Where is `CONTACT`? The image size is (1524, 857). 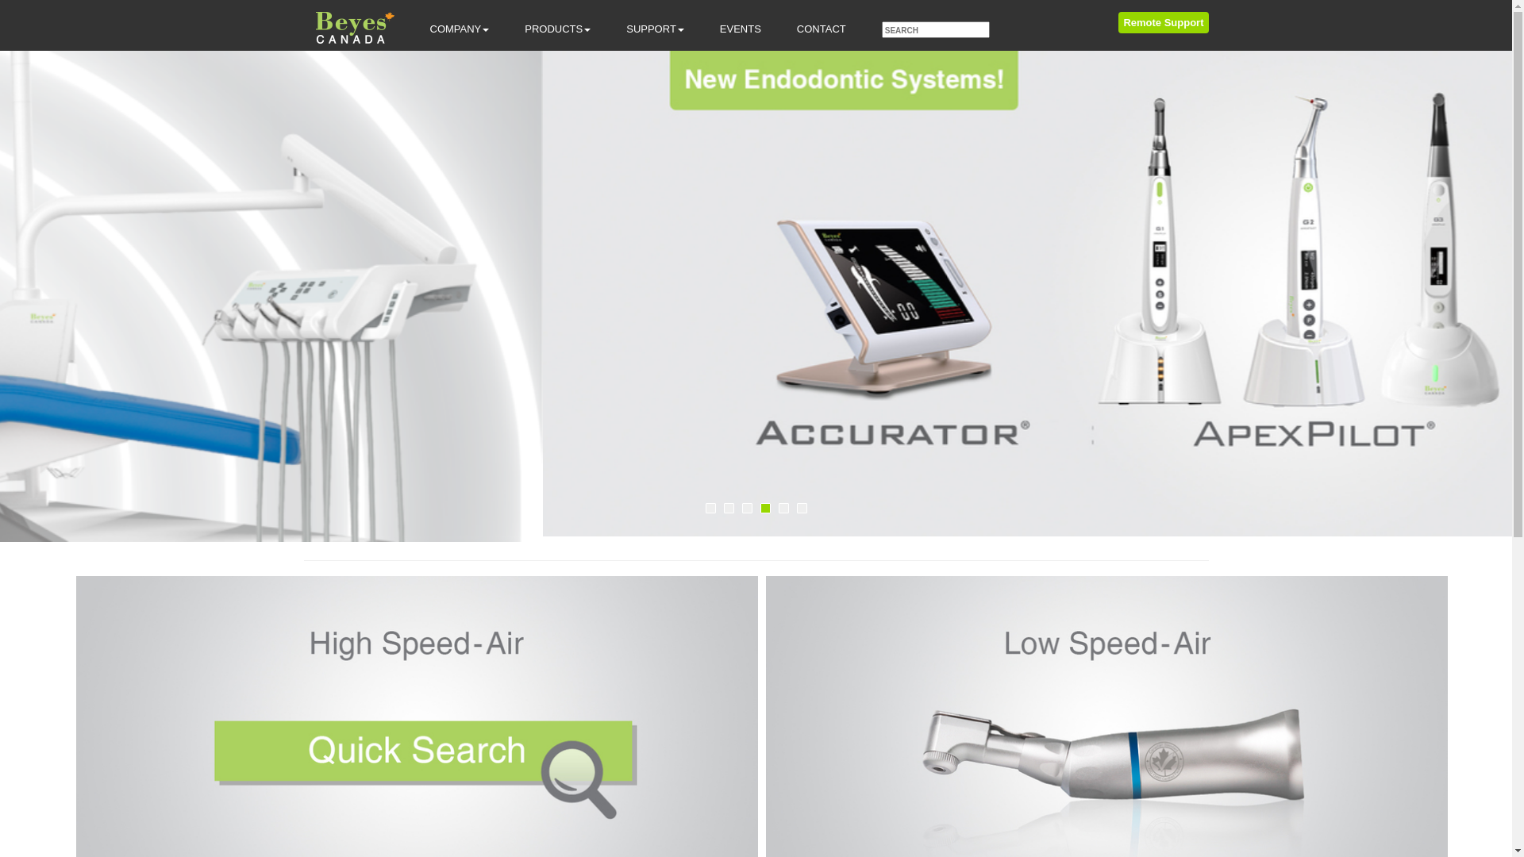
CONTACT is located at coordinates (822, 29).